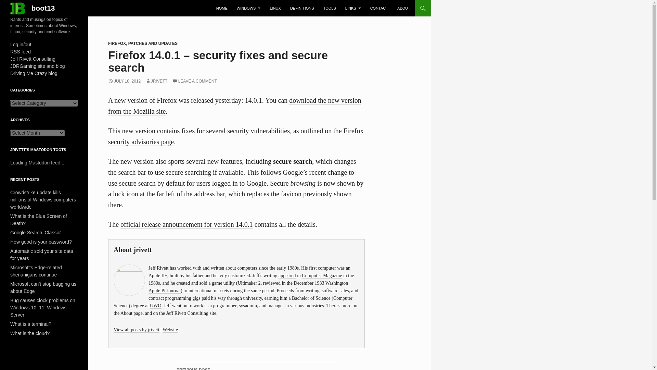 Image resolution: width=657 pixels, height=370 pixels. I want to click on WINDOWS, so click(248, 8).